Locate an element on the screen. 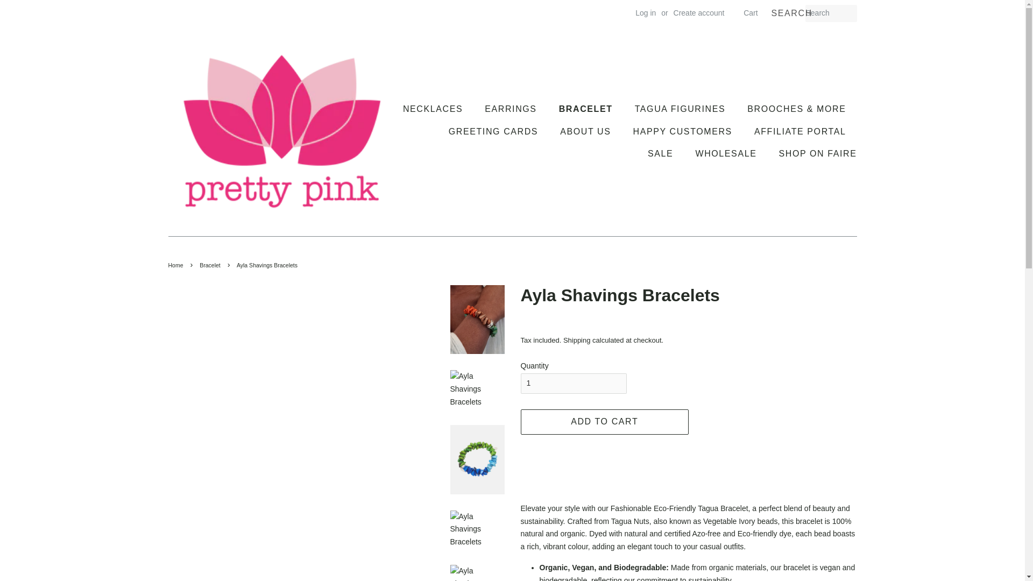 This screenshot has width=1033, height=581. EARRINGS is located at coordinates (512, 109).